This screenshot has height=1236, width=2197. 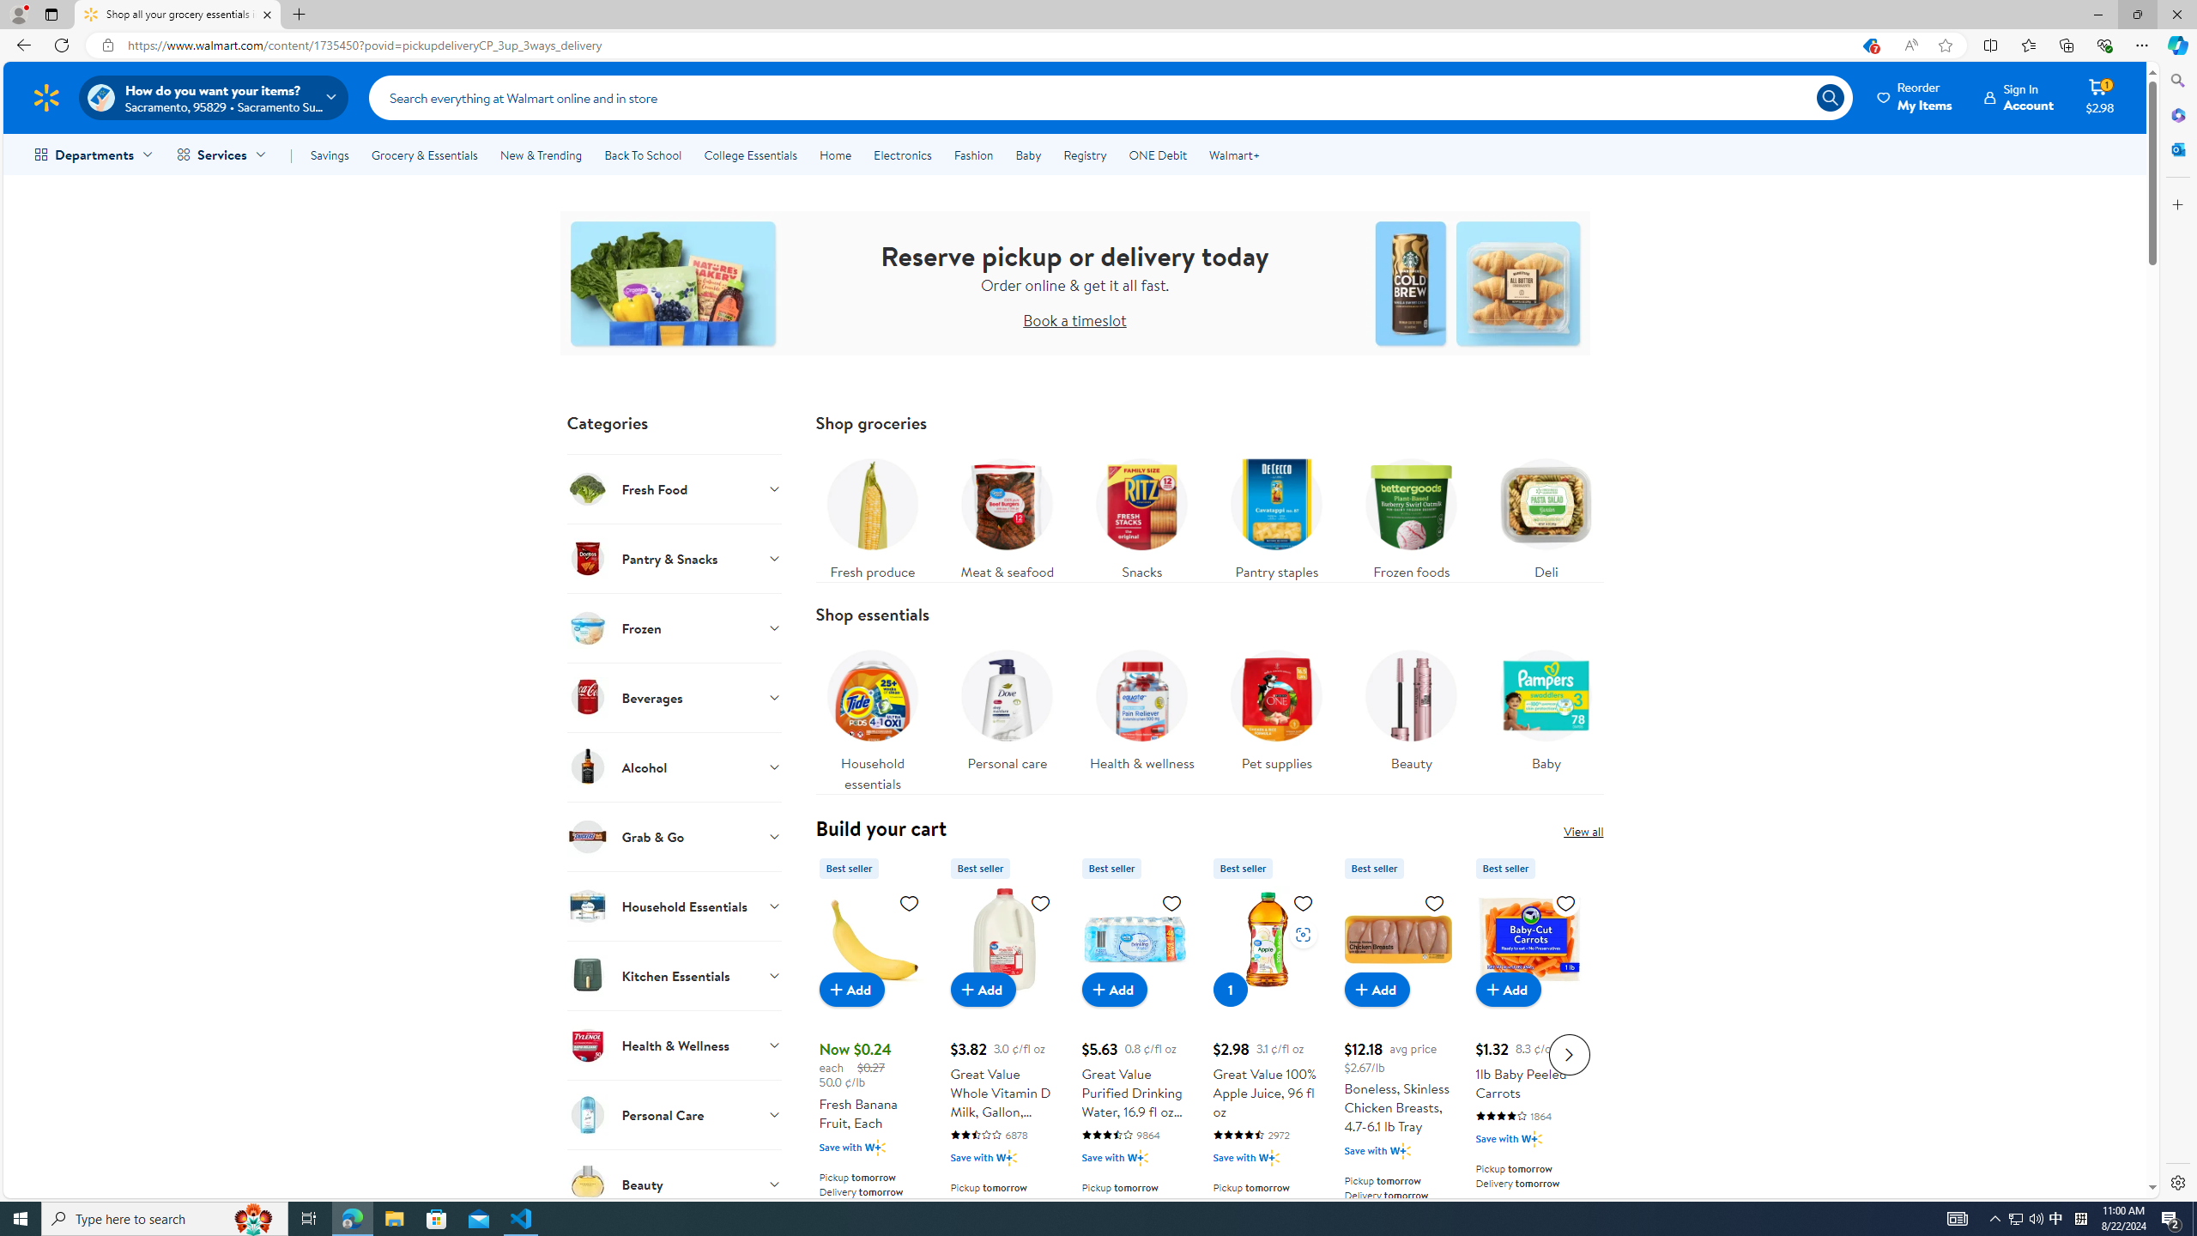 What do you see at coordinates (1074, 319) in the screenshot?
I see `Book a timeslot` at bounding box center [1074, 319].